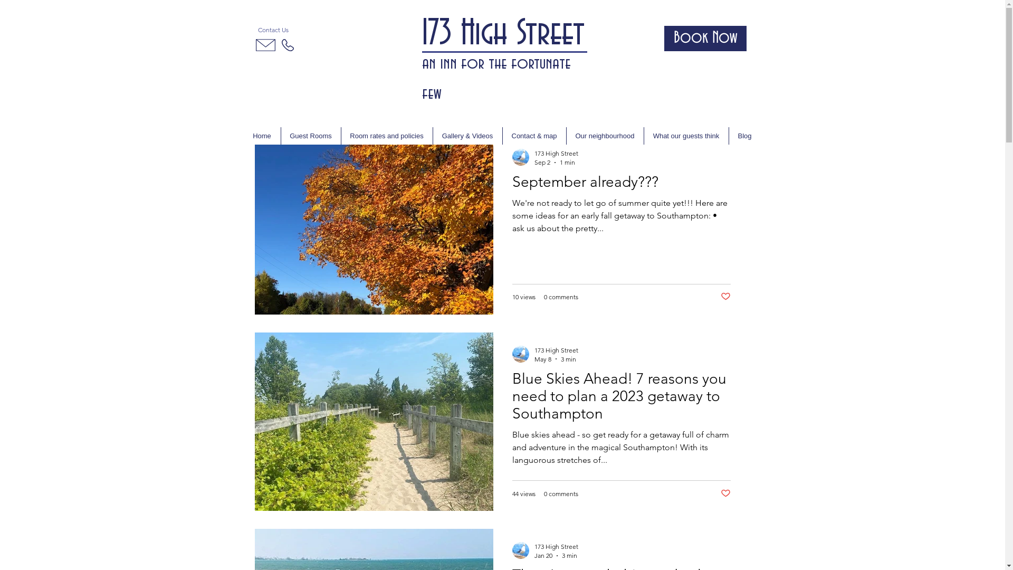 The width and height of the screenshot is (1013, 570). What do you see at coordinates (705, 39) in the screenshot?
I see `Book Now` at bounding box center [705, 39].